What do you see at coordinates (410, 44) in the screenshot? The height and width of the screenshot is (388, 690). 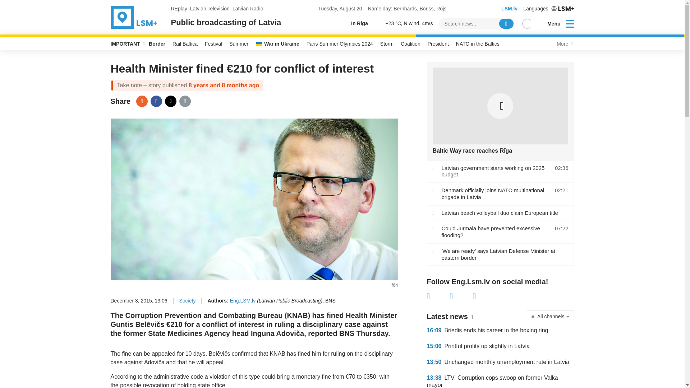 I see `Coalition` at bounding box center [410, 44].